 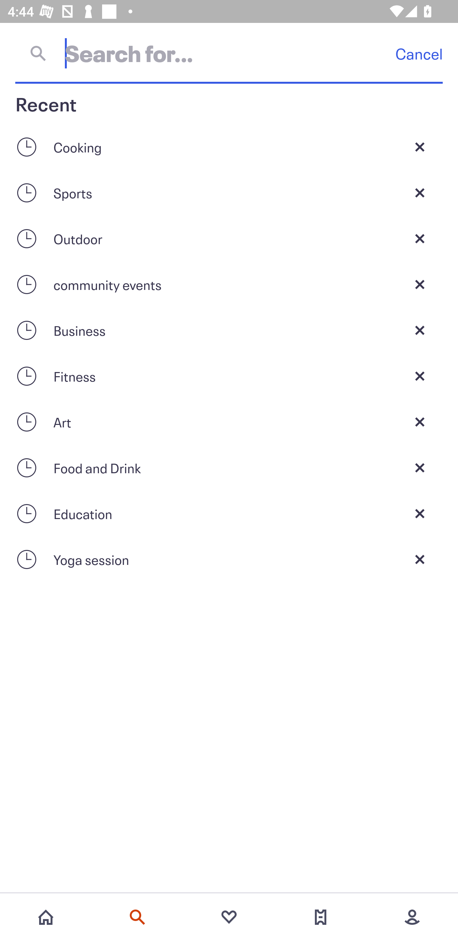 What do you see at coordinates (229, 239) in the screenshot?
I see `Outdoor Close current screen` at bounding box center [229, 239].